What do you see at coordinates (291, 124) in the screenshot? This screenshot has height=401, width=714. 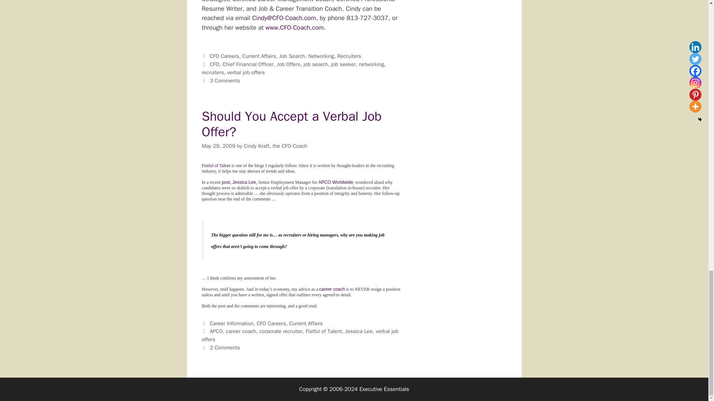 I see `Should You Accept a Verbal Job Offer?` at bounding box center [291, 124].